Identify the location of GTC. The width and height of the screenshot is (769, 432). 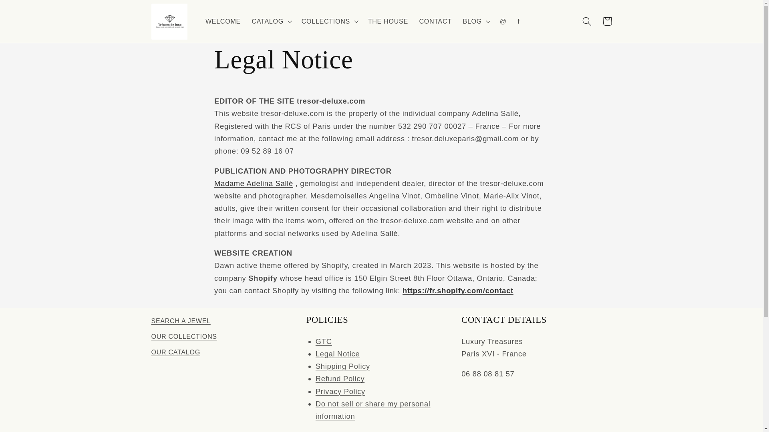
(324, 342).